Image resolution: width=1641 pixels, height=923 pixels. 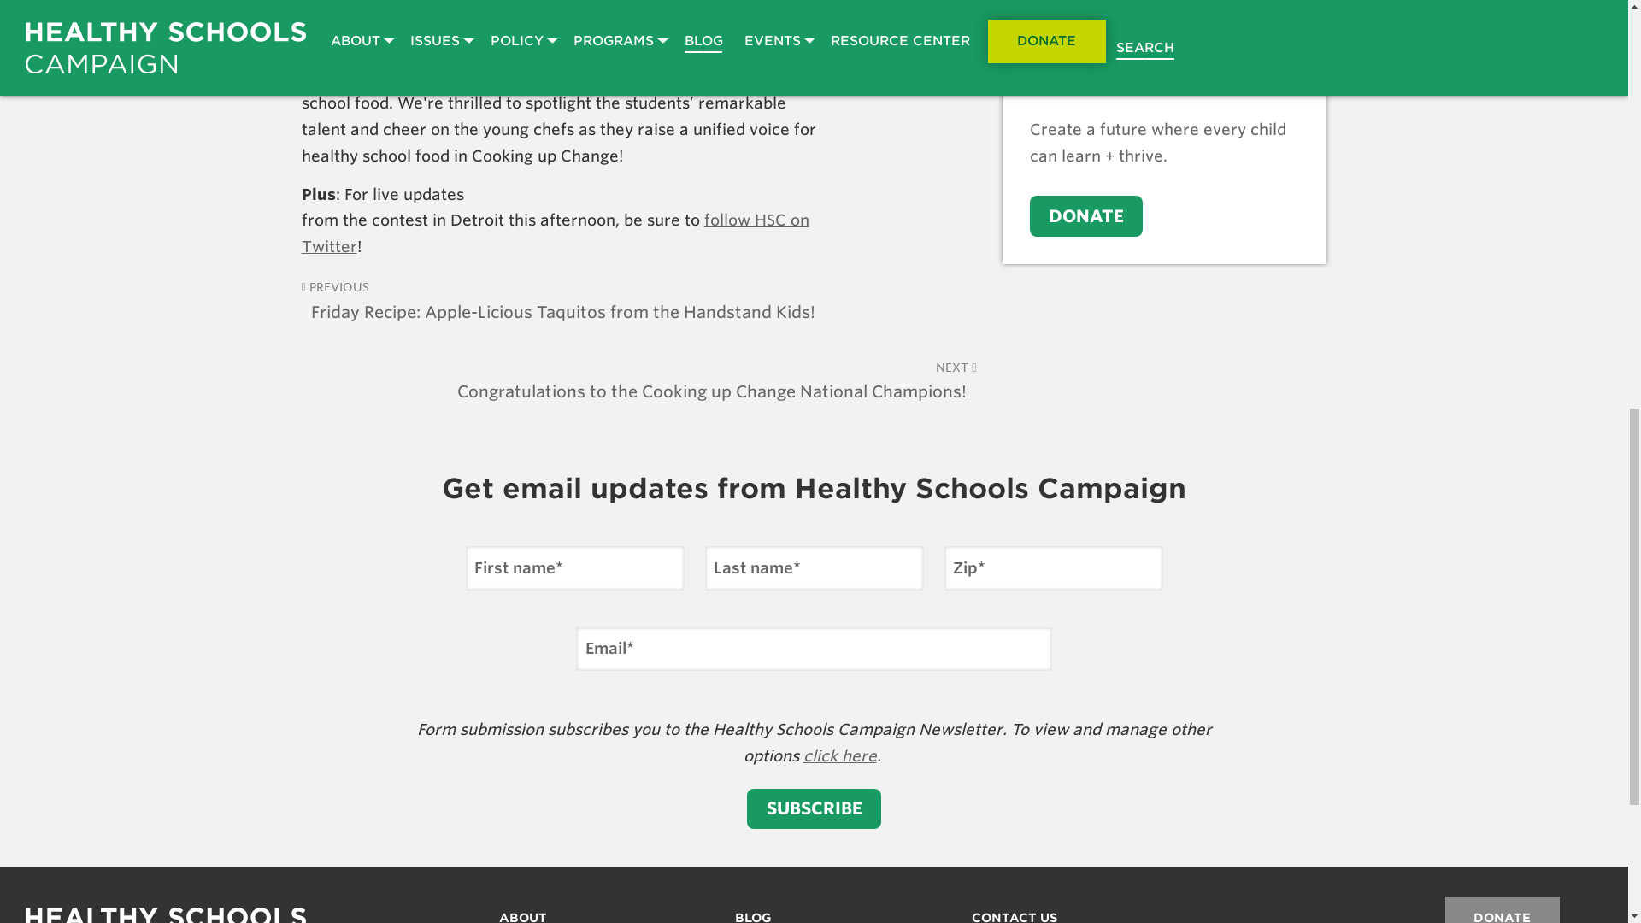 What do you see at coordinates (813, 568) in the screenshot?
I see `Last name ` at bounding box center [813, 568].